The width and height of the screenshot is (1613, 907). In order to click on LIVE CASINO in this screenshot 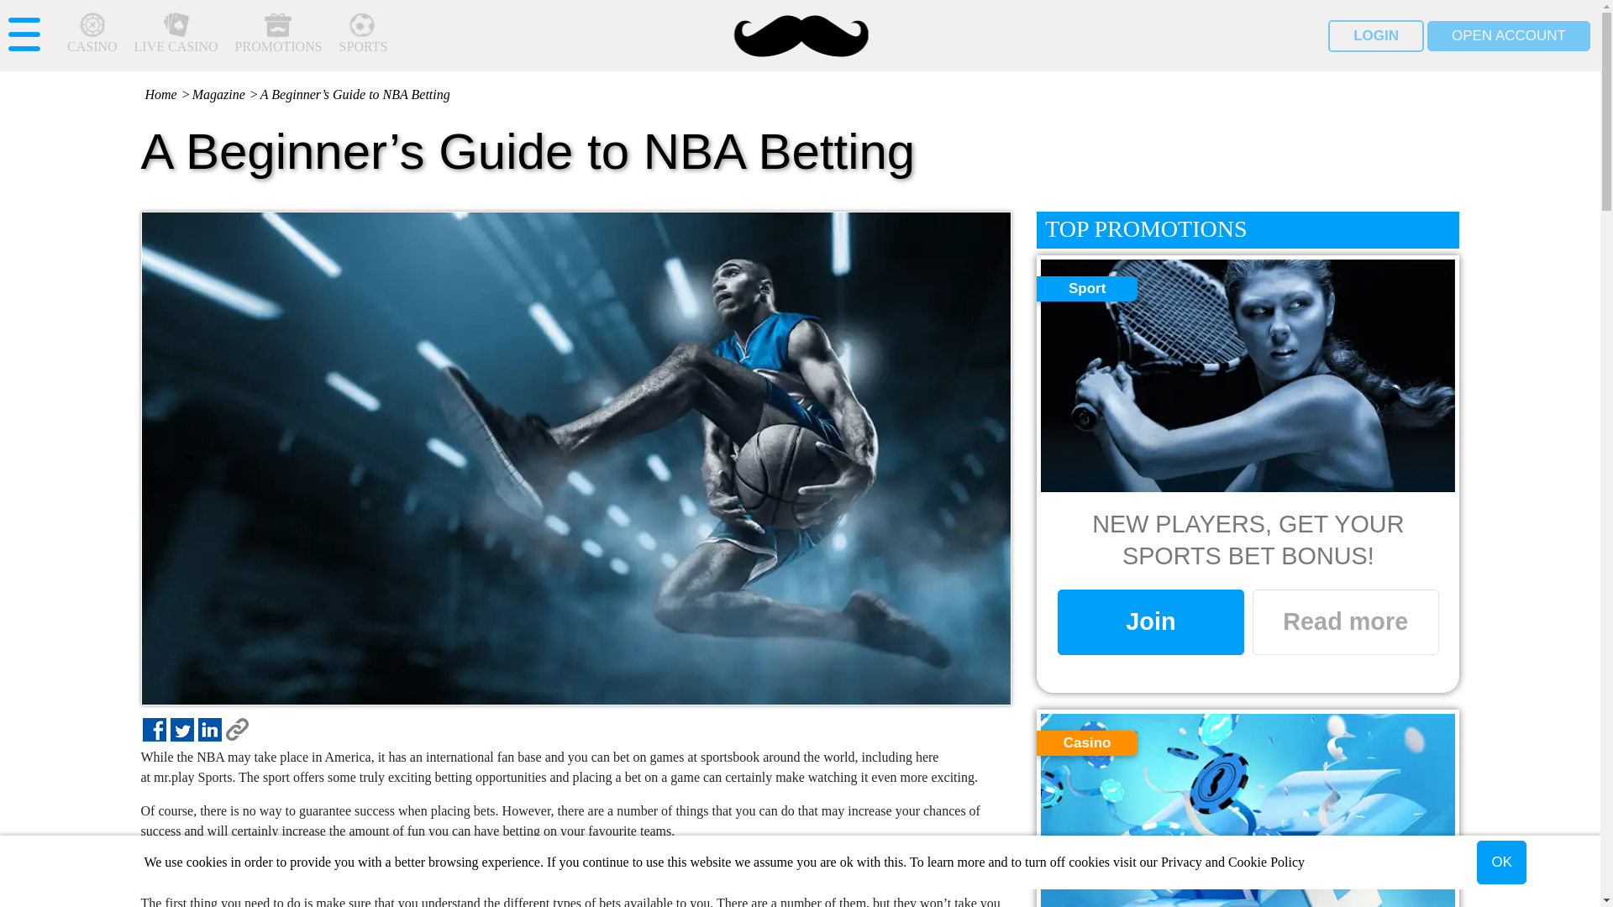, I will do `click(176, 37)`.